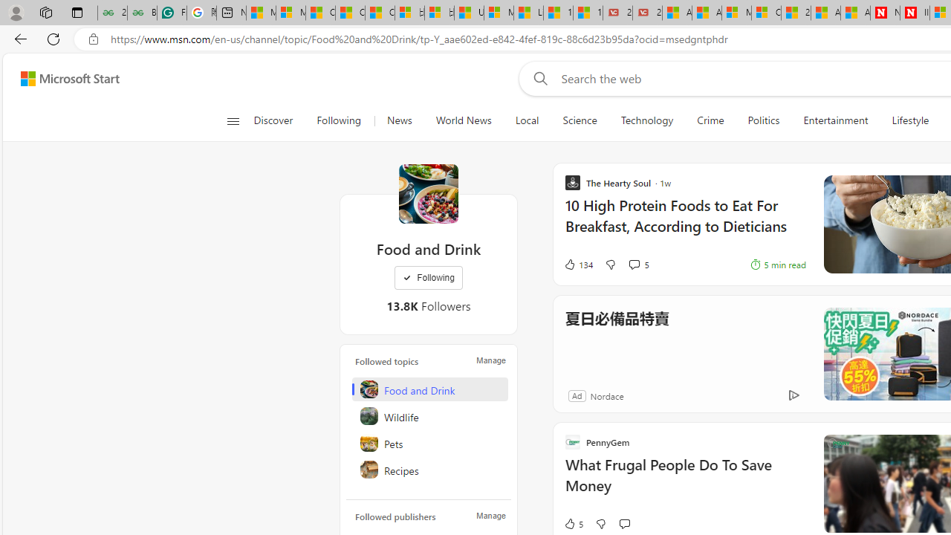 This screenshot has width=951, height=535. Describe the element at coordinates (45, 12) in the screenshot. I see `Workspaces` at that location.